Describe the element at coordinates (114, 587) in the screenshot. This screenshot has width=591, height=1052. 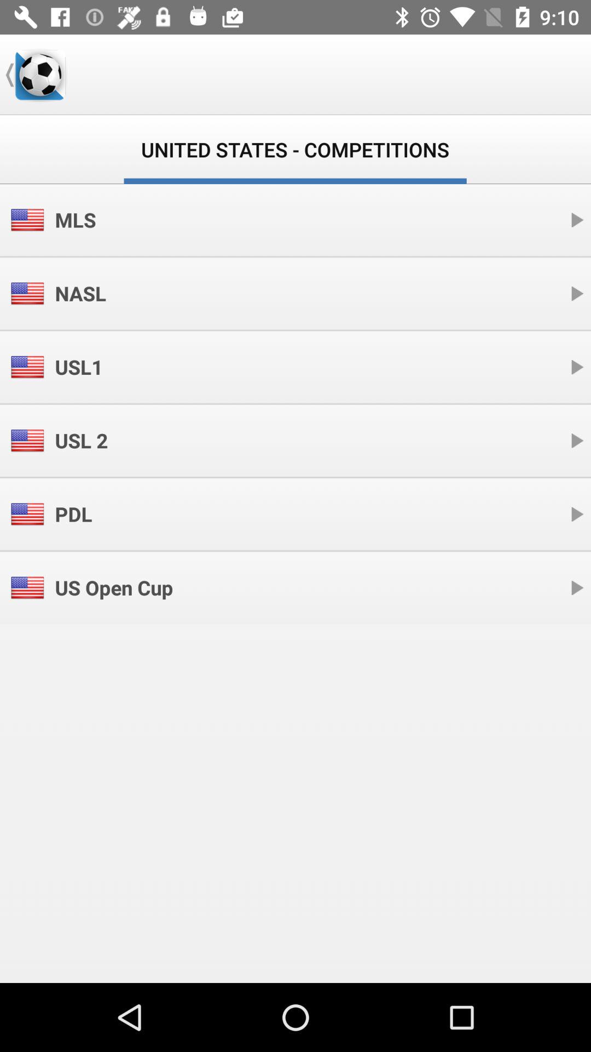
I see `press the us open cup` at that location.